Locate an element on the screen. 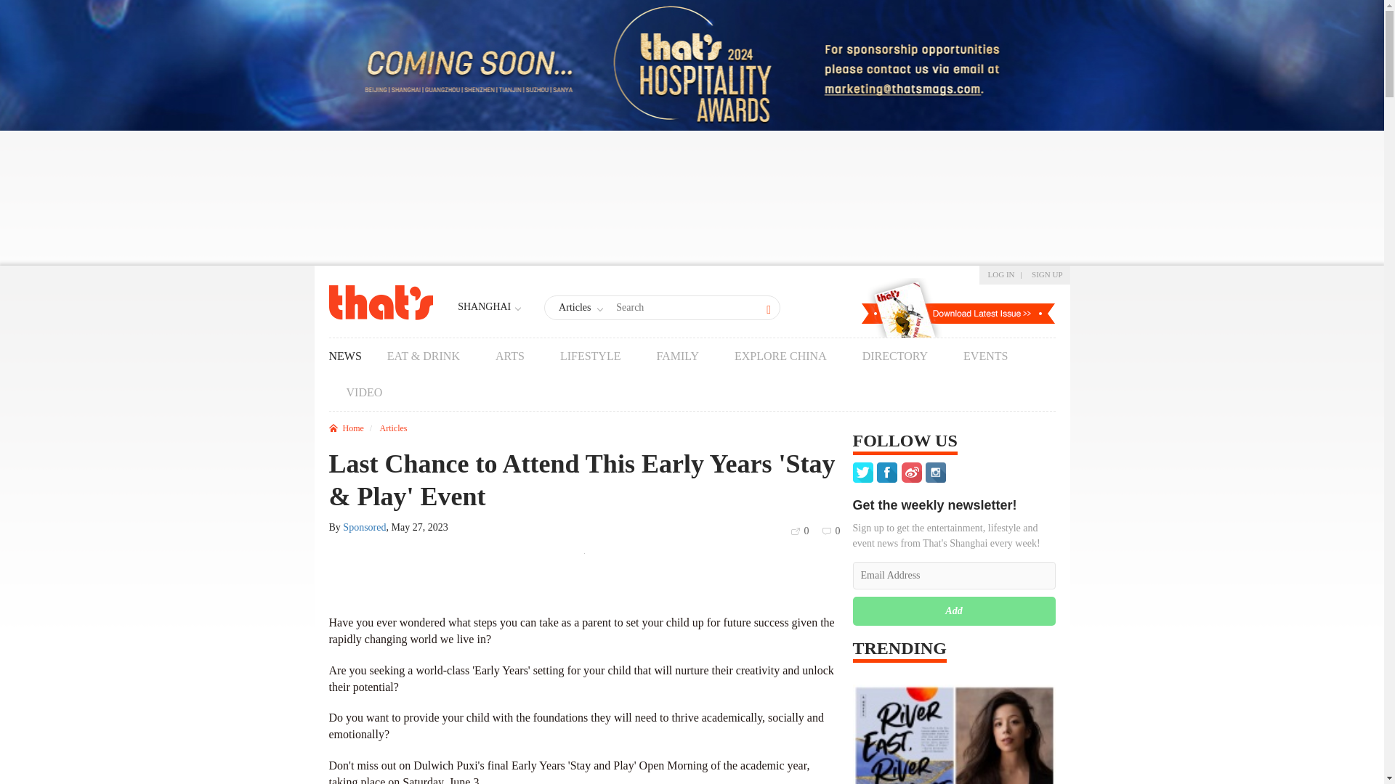 This screenshot has height=784, width=1395. Facebook is located at coordinates (889, 472).